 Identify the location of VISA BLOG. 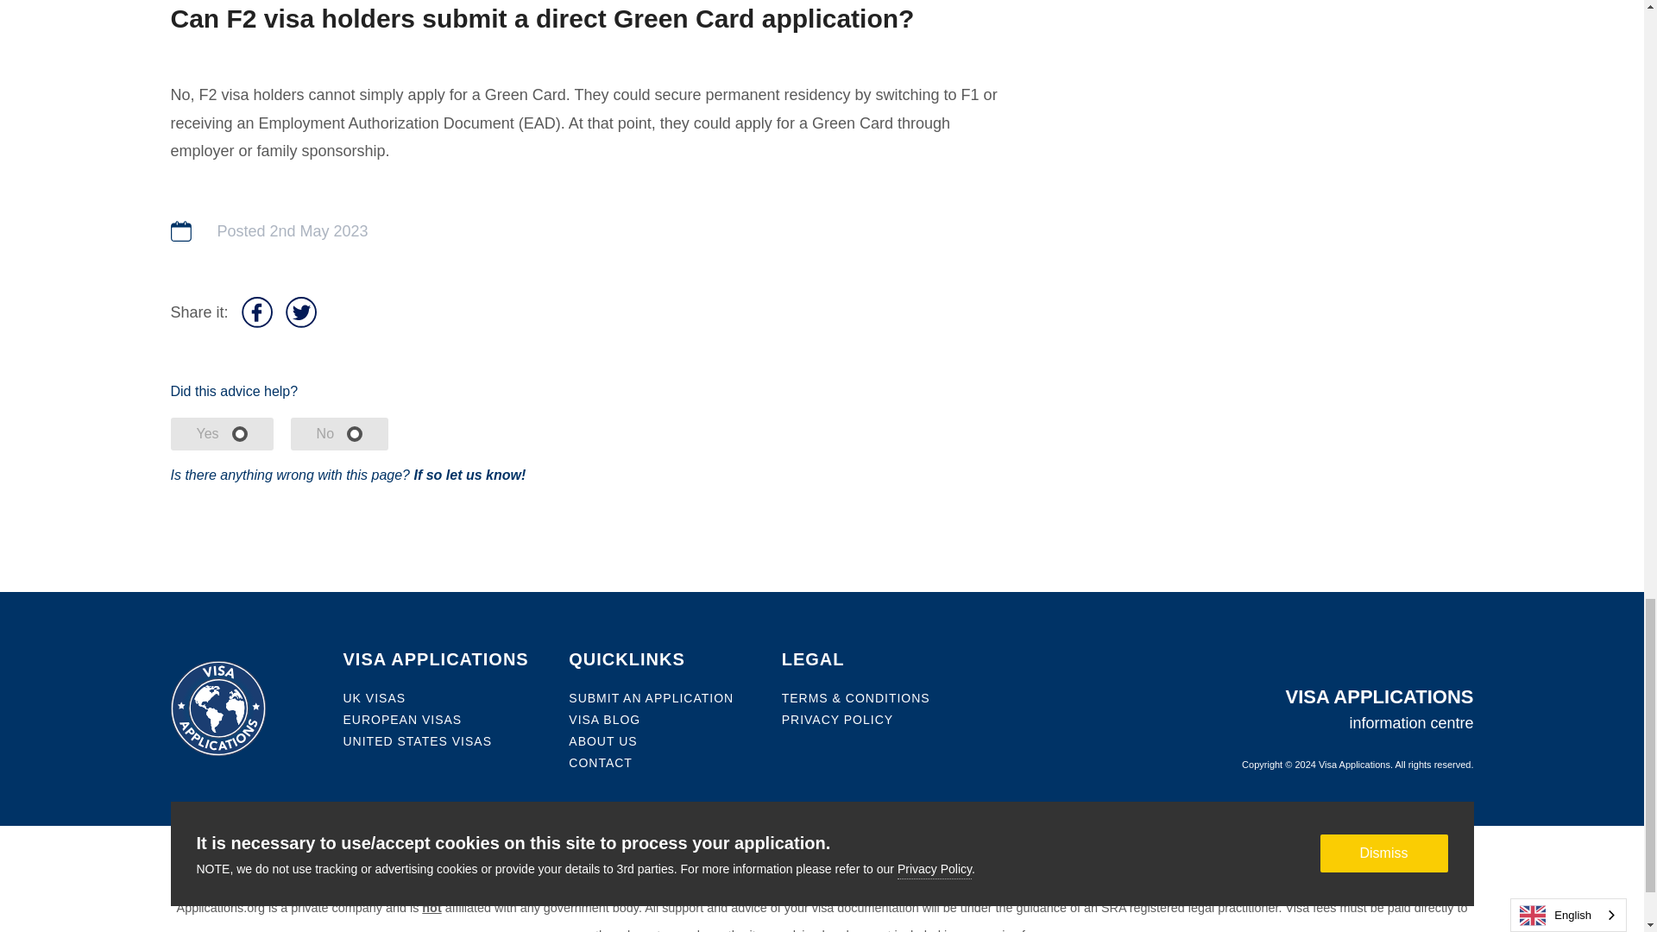
(604, 720).